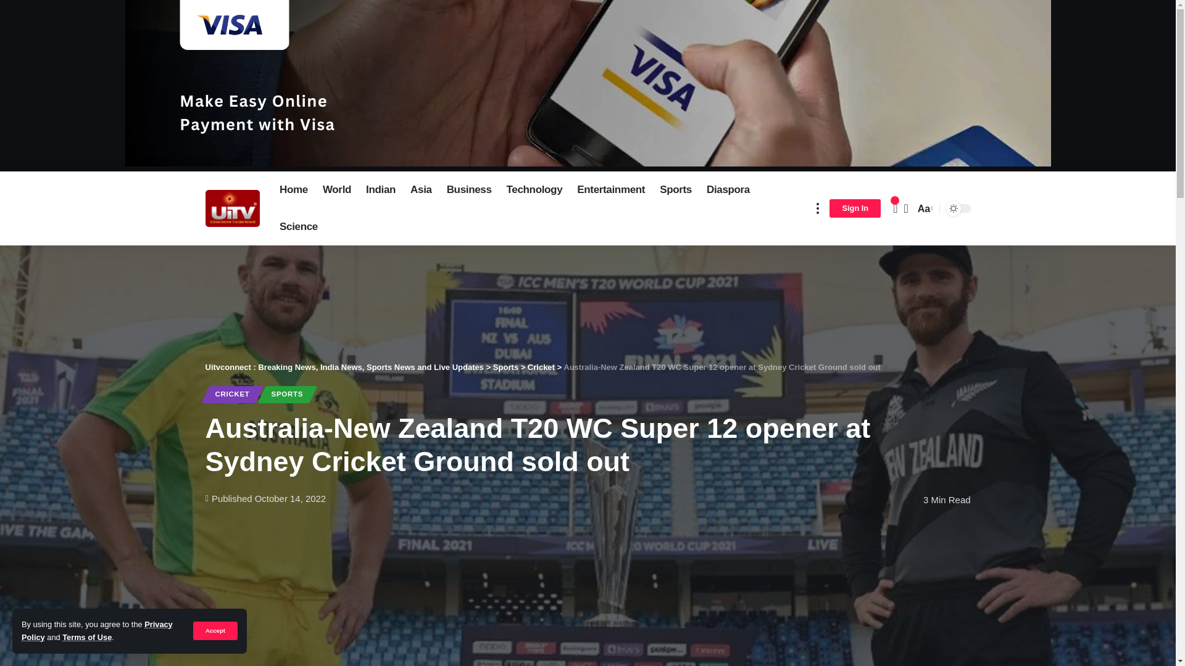  Describe the element at coordinates (611, 190) in the screenshot. I see `Entertainment` at that location.